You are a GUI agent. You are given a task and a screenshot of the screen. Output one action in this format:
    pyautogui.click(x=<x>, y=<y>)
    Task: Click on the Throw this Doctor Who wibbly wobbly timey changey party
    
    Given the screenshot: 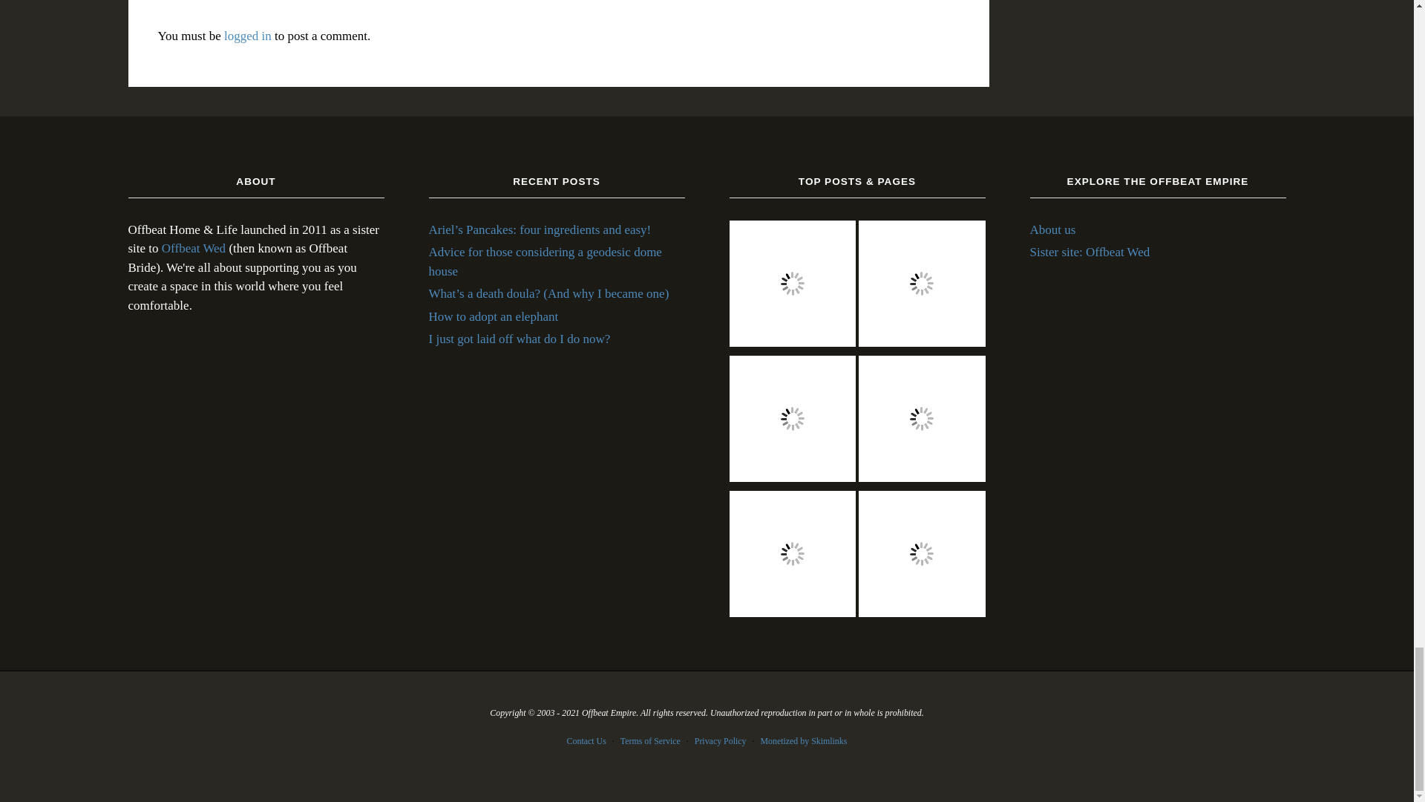 What is the action you would take?
    pyautogui.click(x=922, y=422)
    